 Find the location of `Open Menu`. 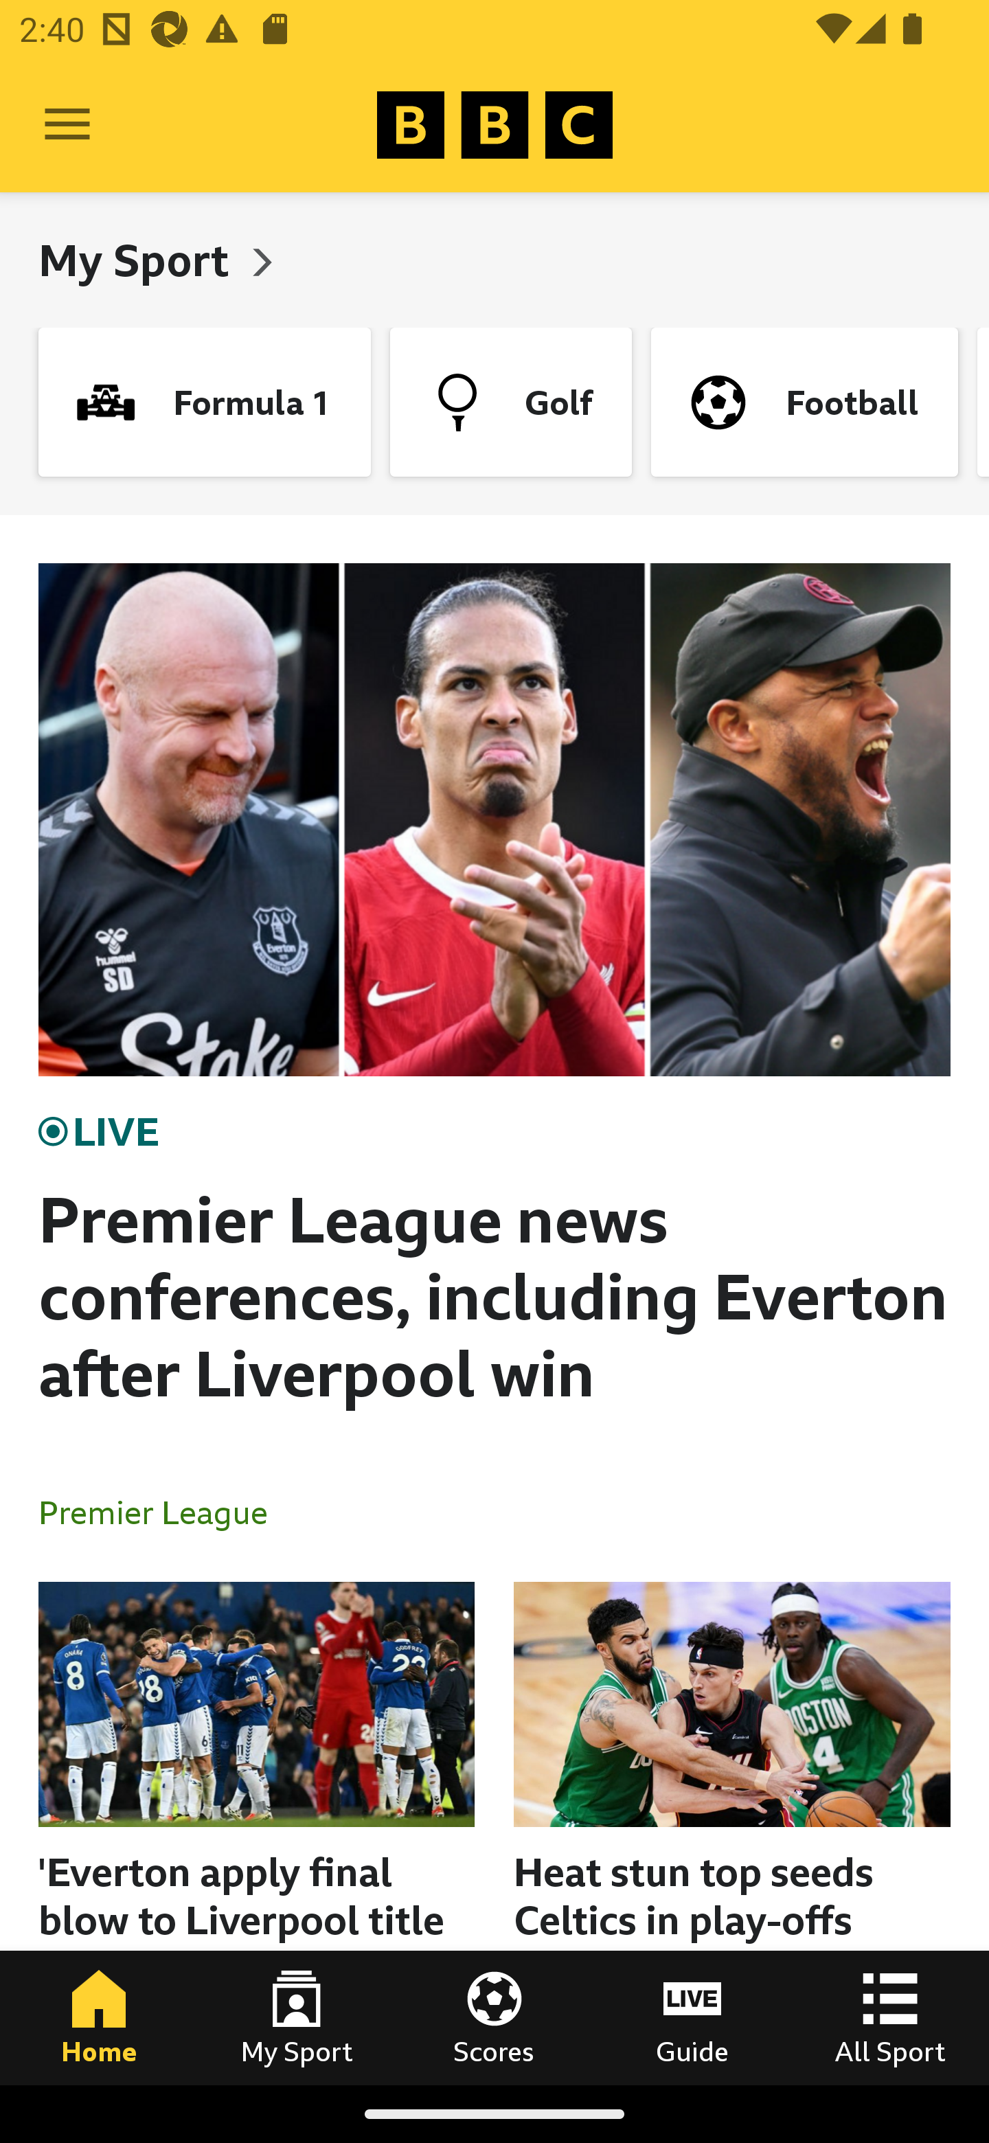

Open Menu is located at coordinates (67, 125).